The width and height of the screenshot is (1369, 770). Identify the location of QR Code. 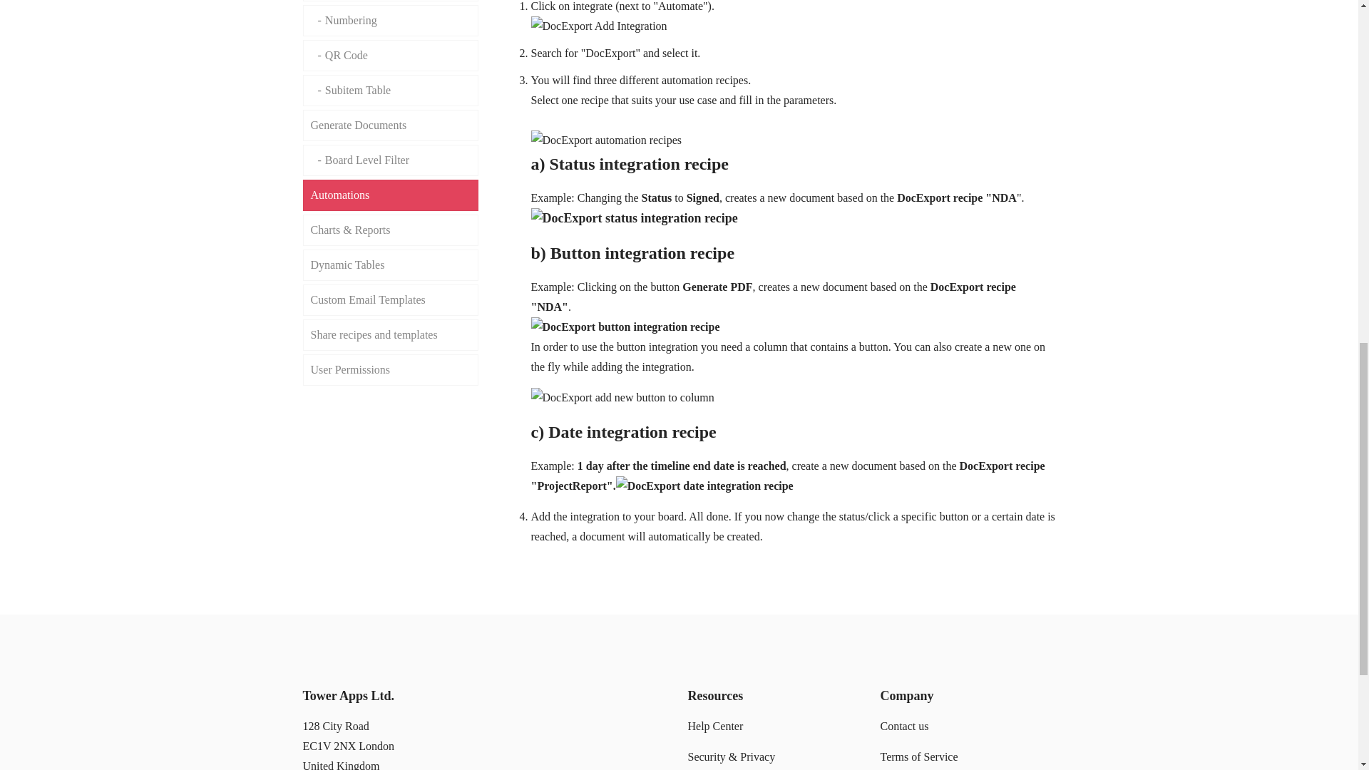
(390, 56).